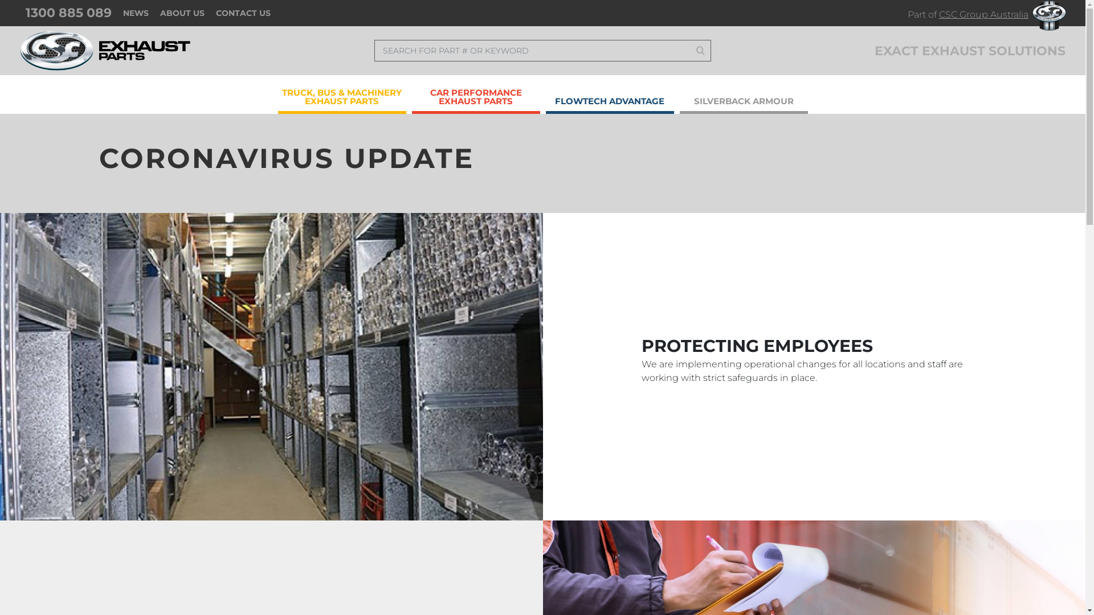 The height and width of the screenshot is (615, 1094). I want to click on TRUCK, BUS & MACHINERY EXHAUST PARTS, so click(342, 93).